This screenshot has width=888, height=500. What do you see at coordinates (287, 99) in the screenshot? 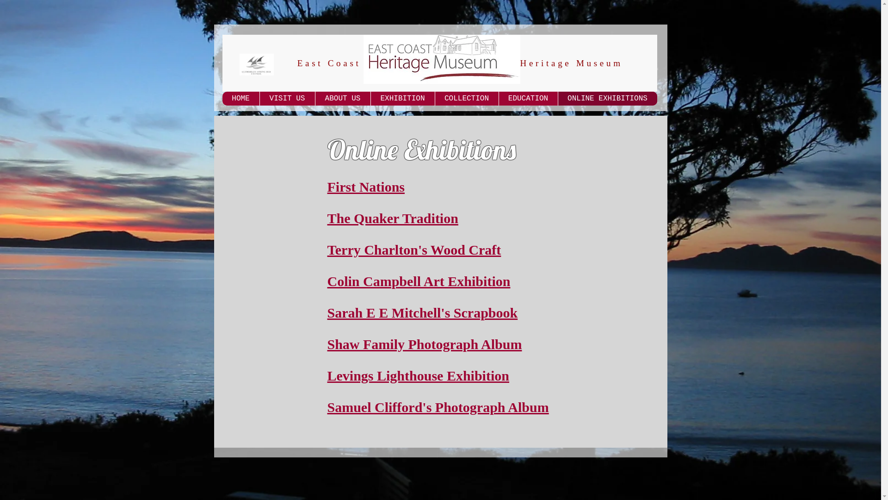
I see `VISIT US` at bounding box center [287, 99].